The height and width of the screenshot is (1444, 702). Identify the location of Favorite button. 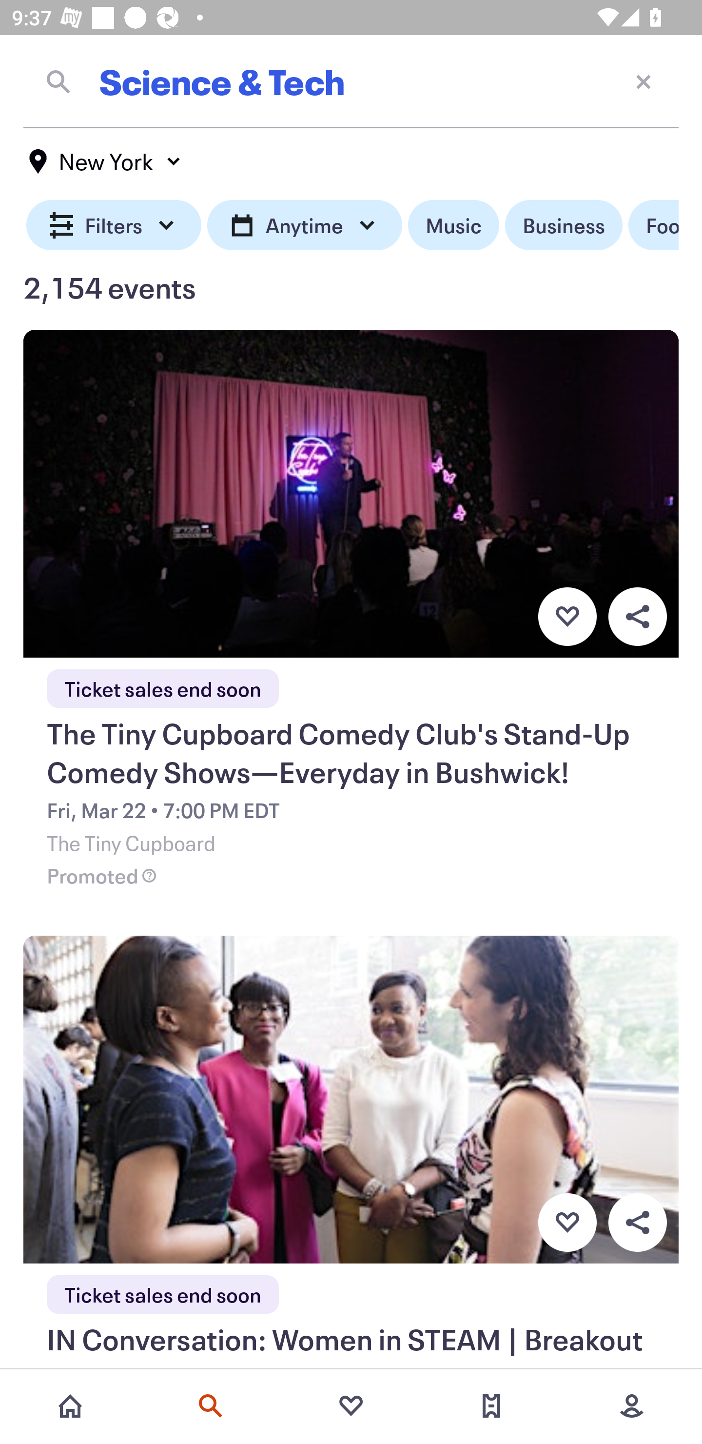
(567, 1223).